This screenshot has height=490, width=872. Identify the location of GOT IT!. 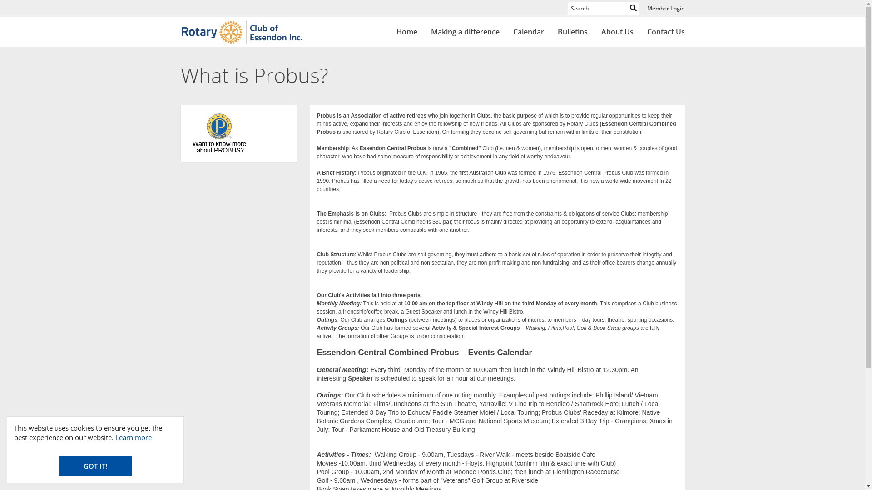
(95, 466).